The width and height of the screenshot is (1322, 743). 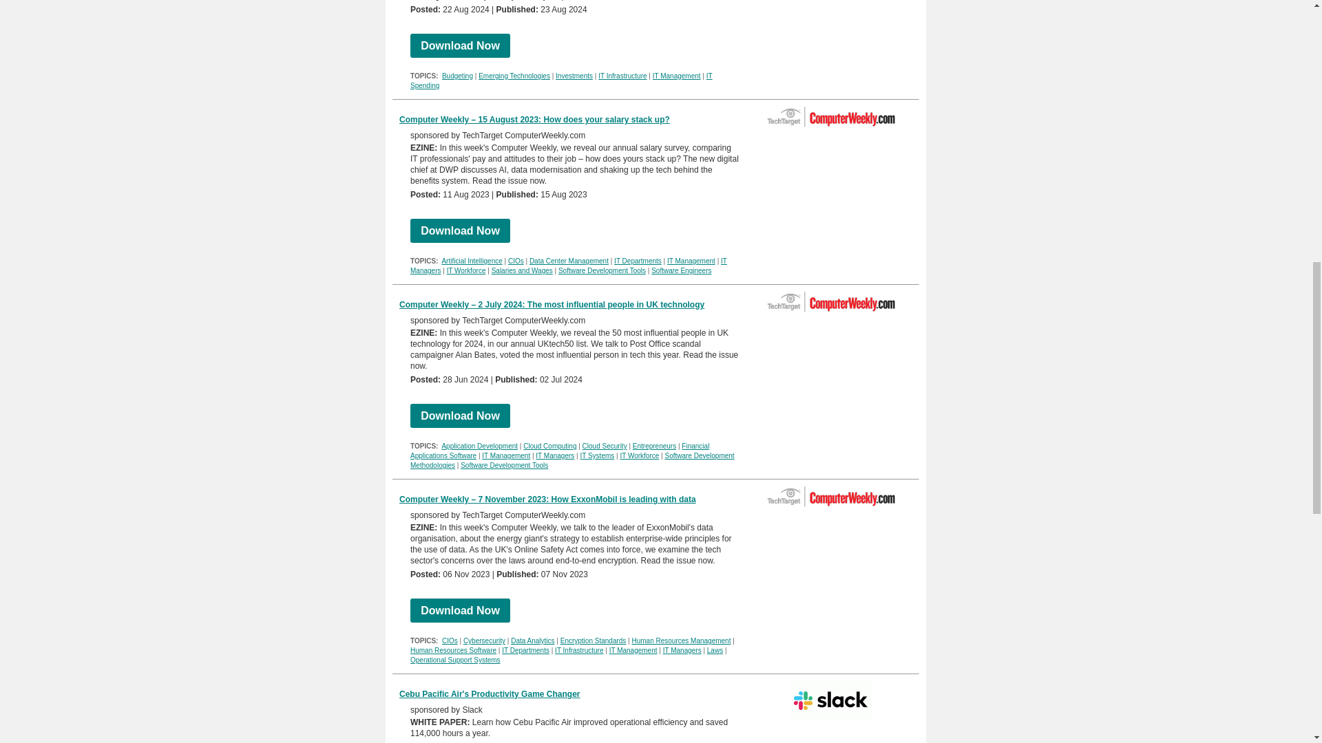 What do you see at coordinates (560, 80) in the screenshot?
I see `IT Spending` at bounding box center [560, 80].